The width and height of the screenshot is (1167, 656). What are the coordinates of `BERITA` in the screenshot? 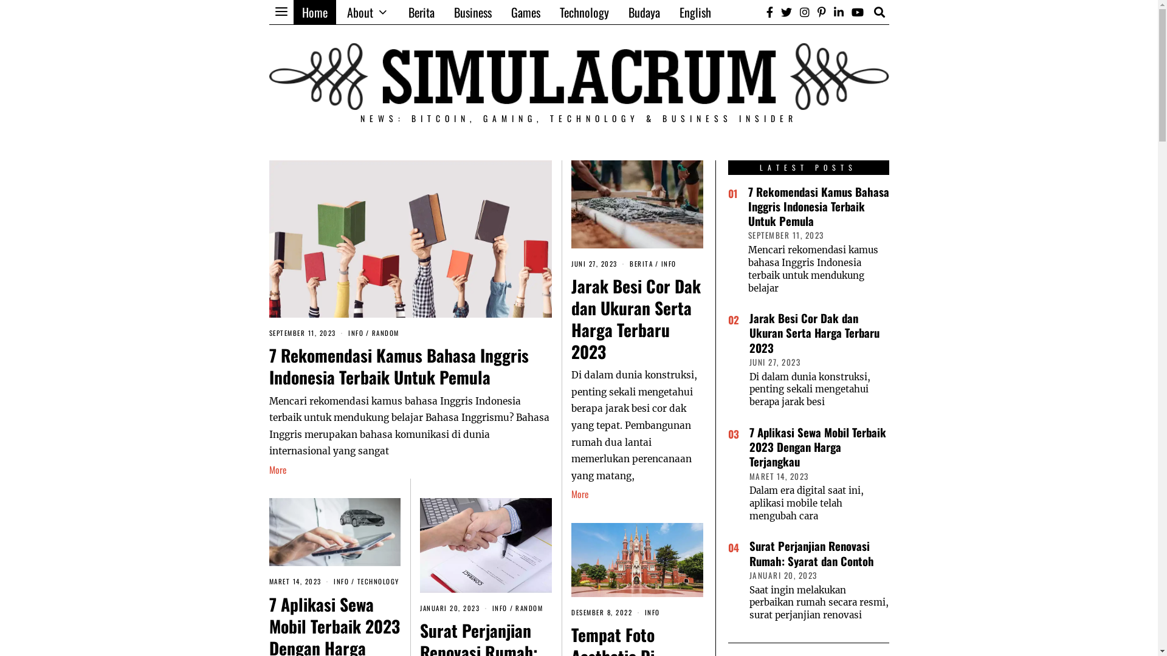 It's located at (641, 264).